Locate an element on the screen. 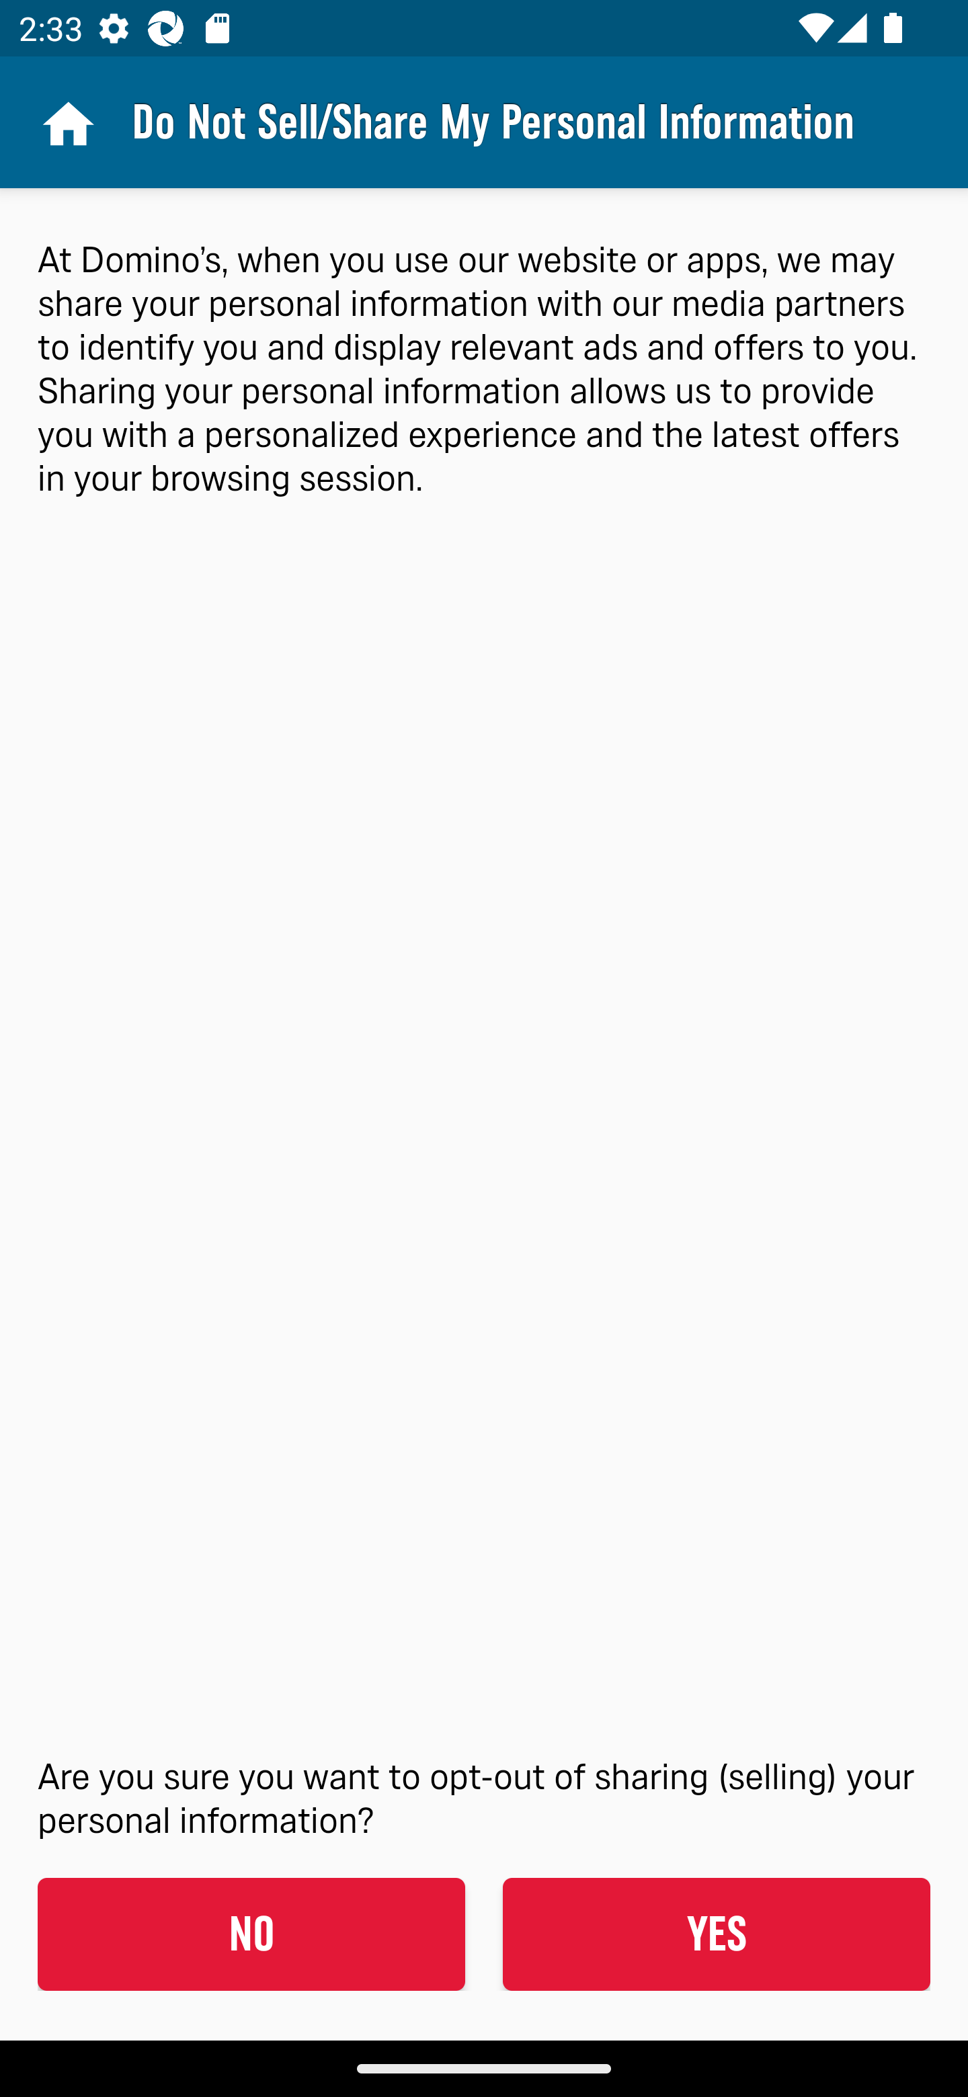  Home is located at coordinates (66, 122).